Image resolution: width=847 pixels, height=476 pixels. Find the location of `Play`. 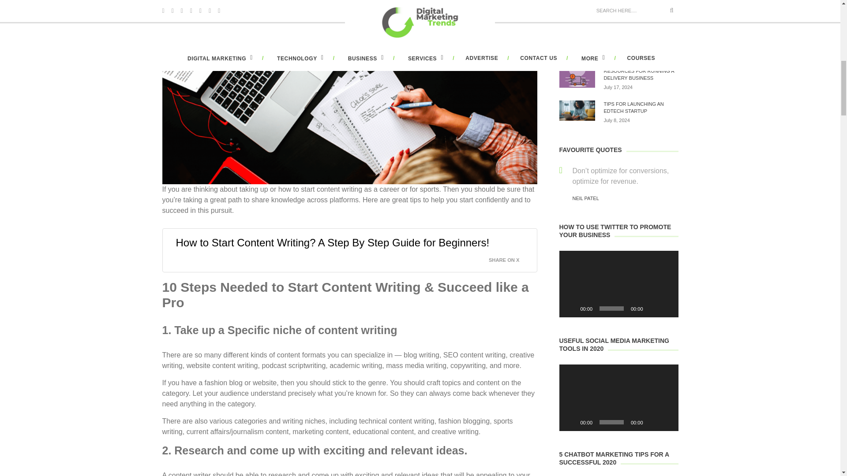

Play is located at coordinates (571, 422).